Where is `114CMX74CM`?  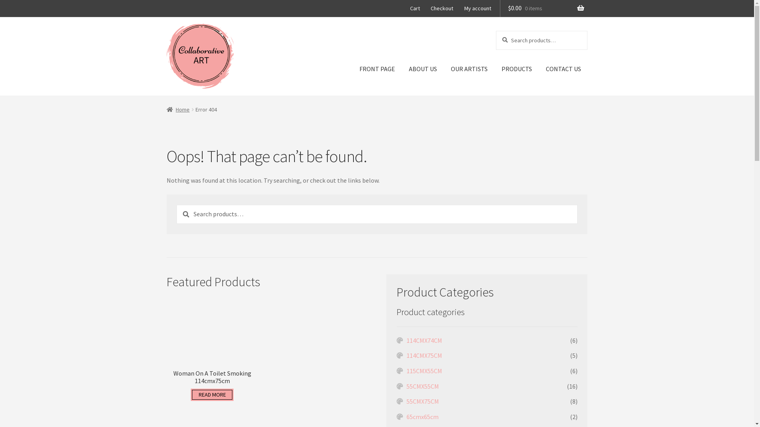
114CMX74CM is located at coordinates (424, 340).